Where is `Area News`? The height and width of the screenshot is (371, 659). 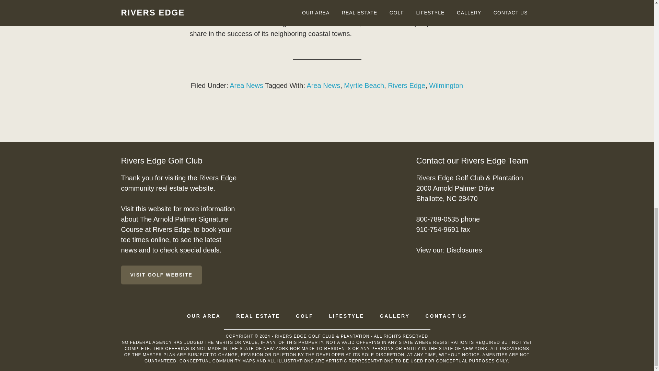 Area News is located at coordinates (246, 85).